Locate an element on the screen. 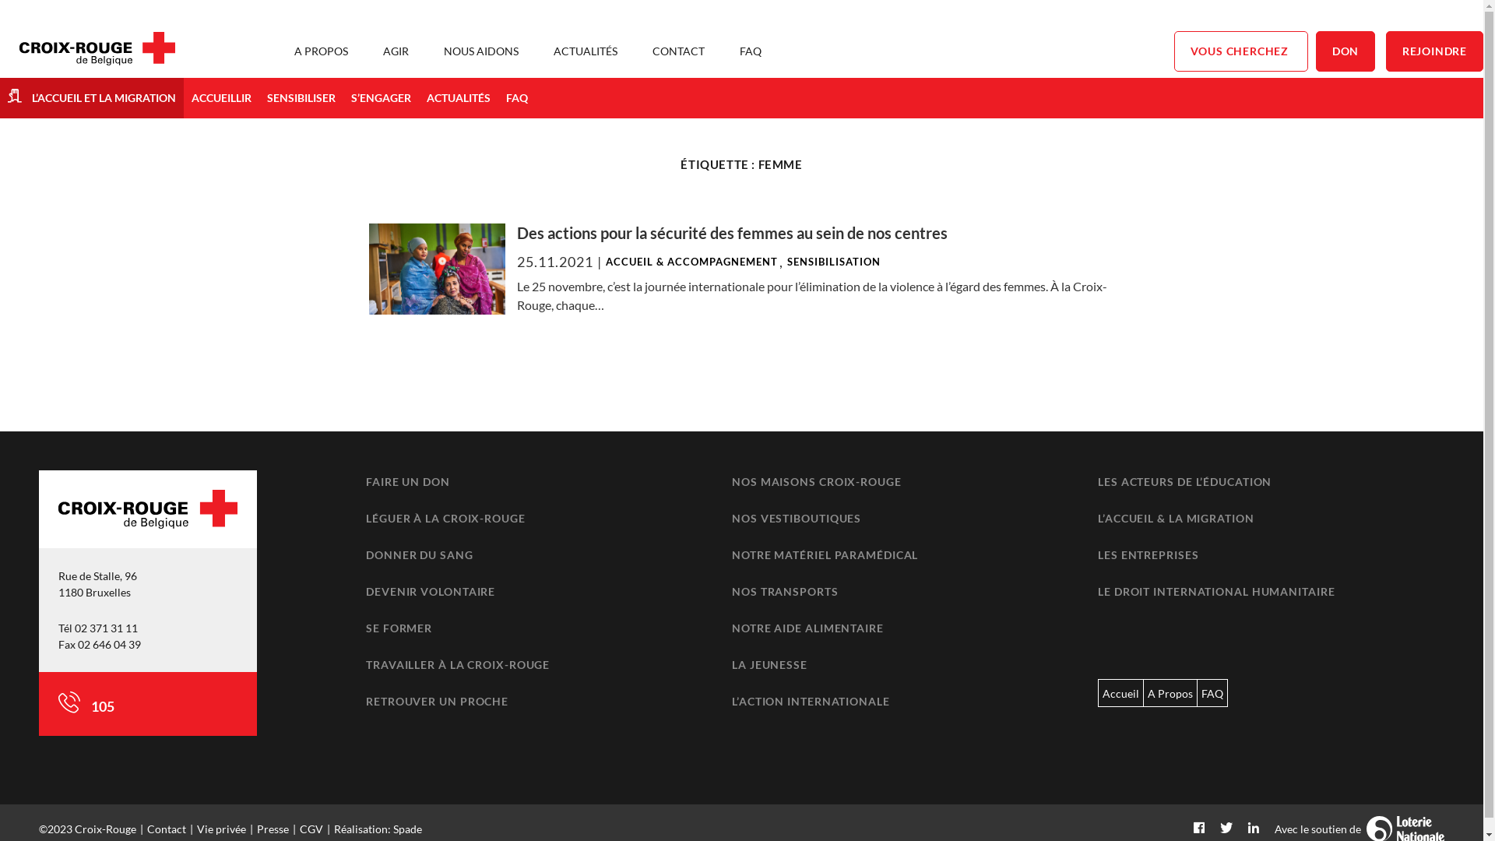  FAQ is located at coordinates (1212, 693).